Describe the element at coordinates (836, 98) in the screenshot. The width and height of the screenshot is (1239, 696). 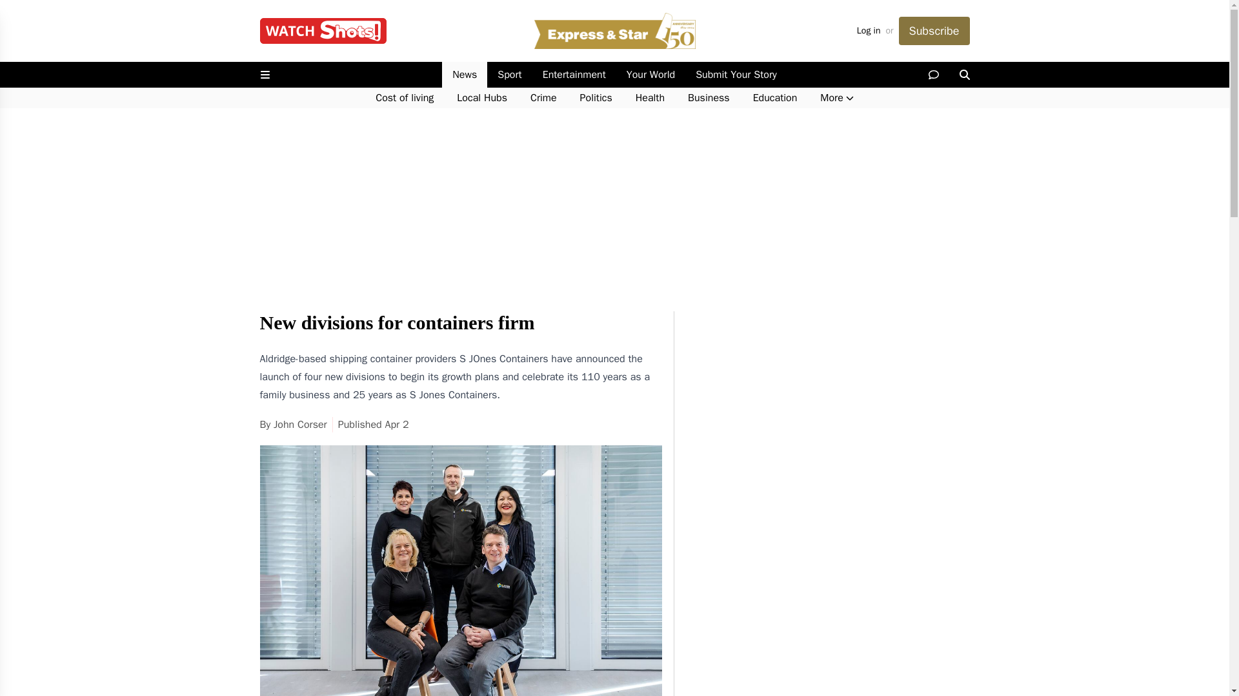
I see `More` at that location.